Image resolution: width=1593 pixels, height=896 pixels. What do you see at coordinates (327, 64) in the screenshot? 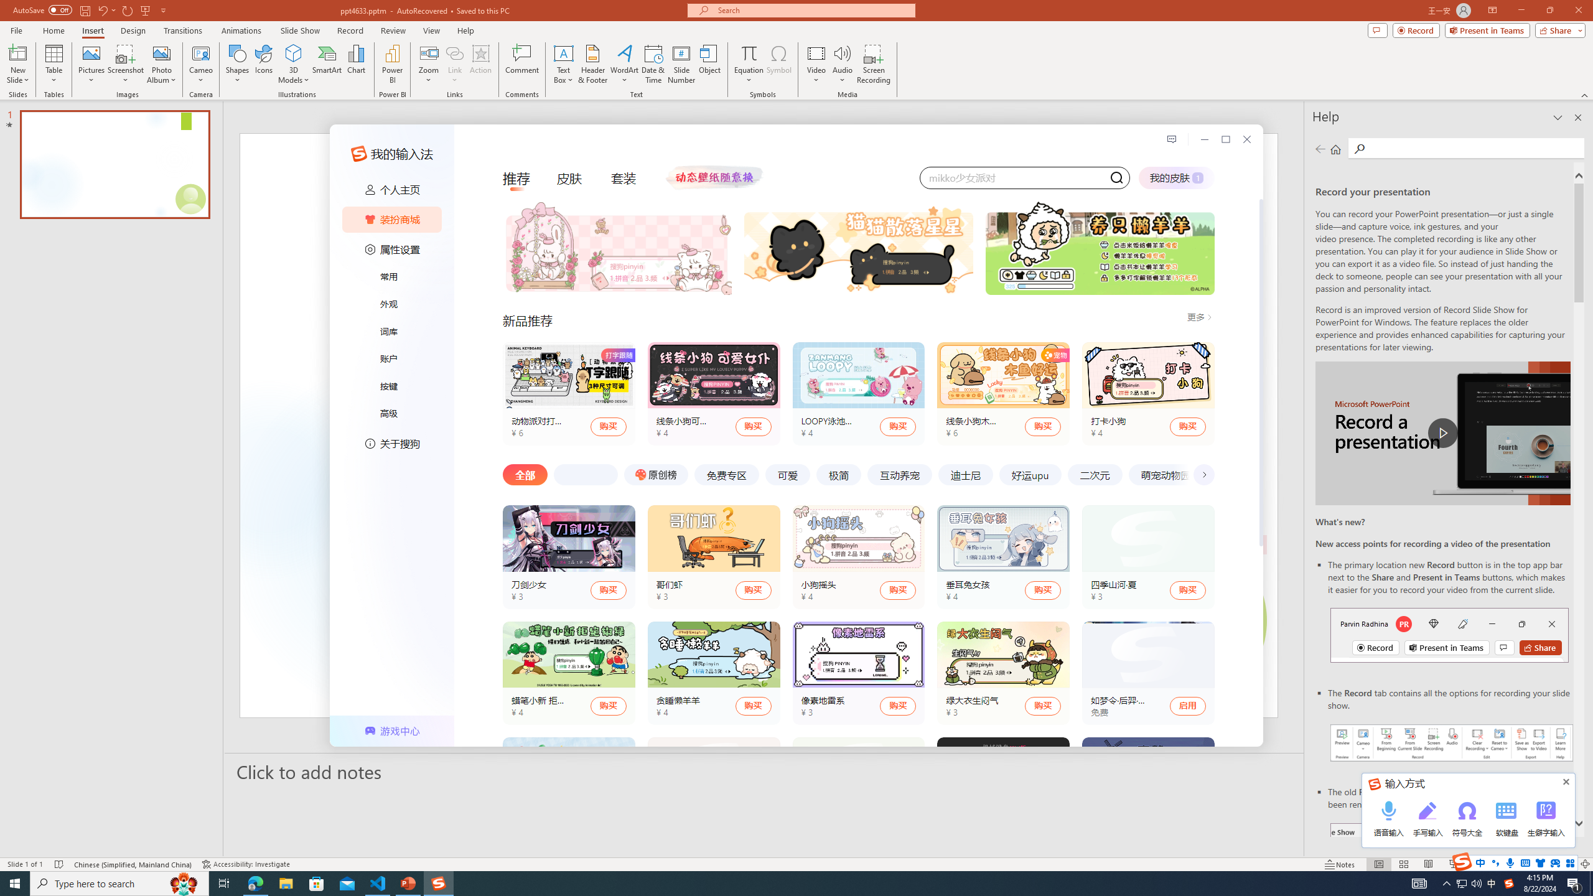
I see `SmartArt...` at bounding box center [327, 64].